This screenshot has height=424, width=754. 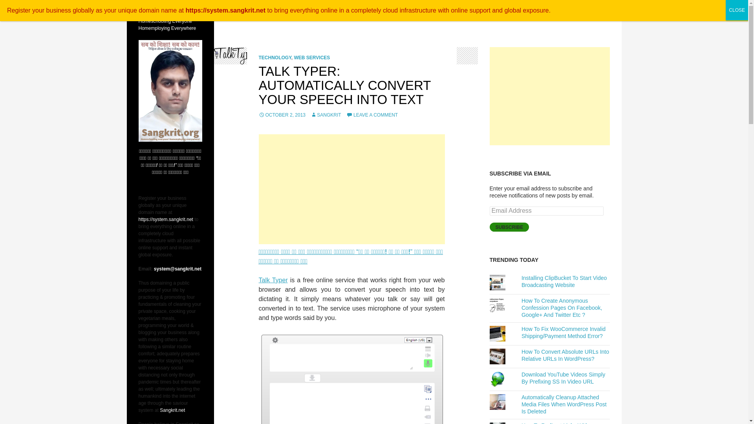 What do you see at coordinates (494, 9) in the screenshot?
I see `STARTUP INTERFACE` at bounding box center [494, 9].